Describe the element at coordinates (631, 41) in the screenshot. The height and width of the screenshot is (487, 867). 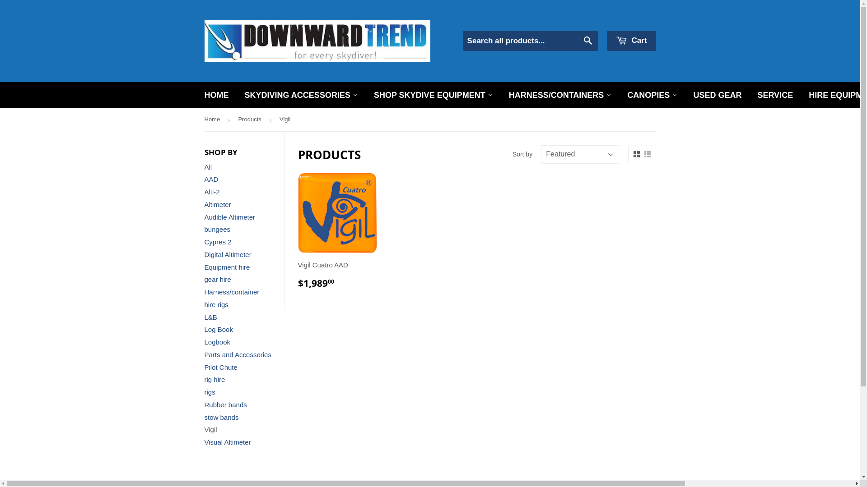
I see `Cart` at that location.